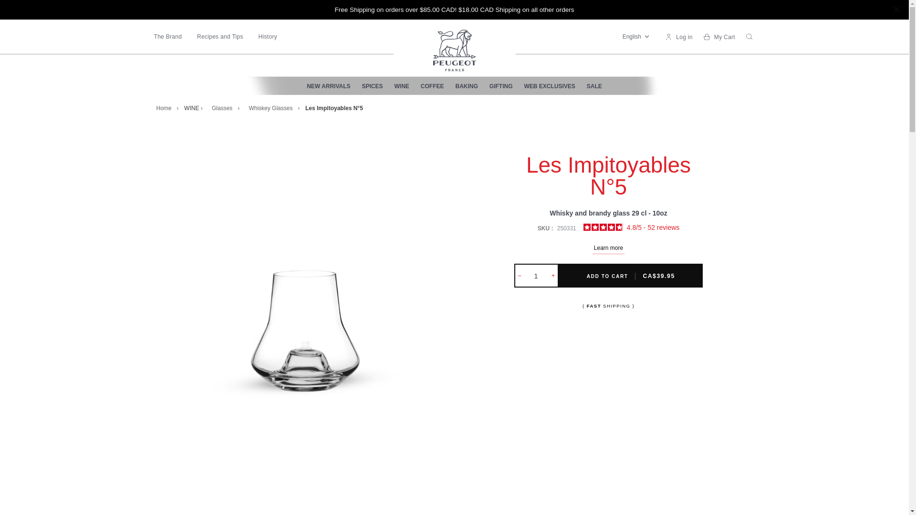 The width and height of the screenshot is (916, 515). Describe the element at coordinates (536, 276) in the screenshot. I see `Quantity` at that location.